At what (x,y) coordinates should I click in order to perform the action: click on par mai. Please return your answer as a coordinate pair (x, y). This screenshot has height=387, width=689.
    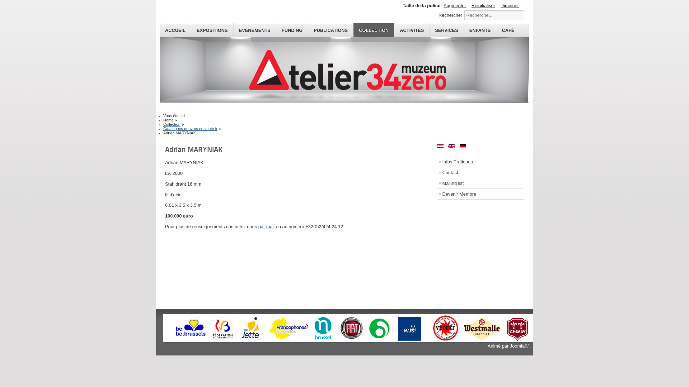
    Looking at the image, I should click on (266, 226).